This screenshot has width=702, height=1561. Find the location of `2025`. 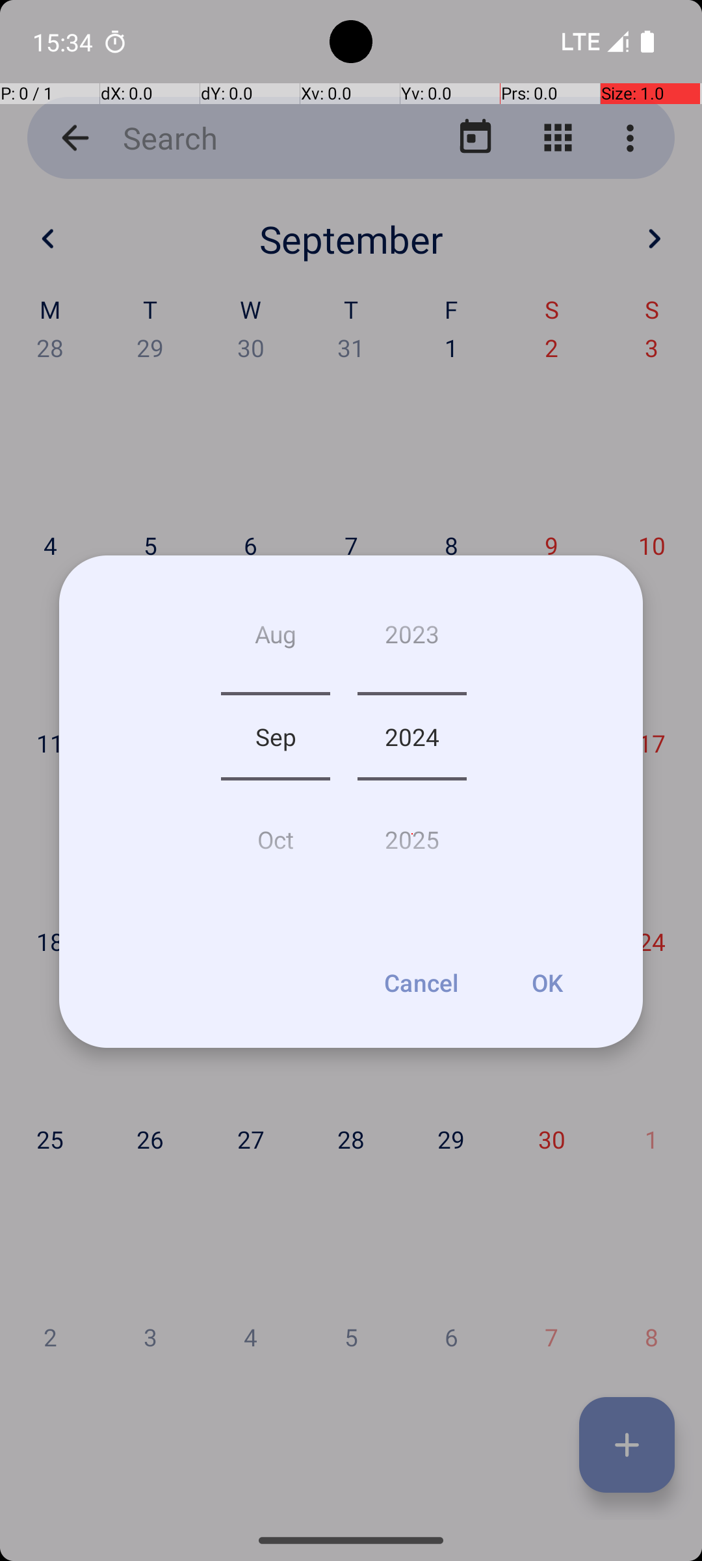

2025 is located at coordinates (412, 834).